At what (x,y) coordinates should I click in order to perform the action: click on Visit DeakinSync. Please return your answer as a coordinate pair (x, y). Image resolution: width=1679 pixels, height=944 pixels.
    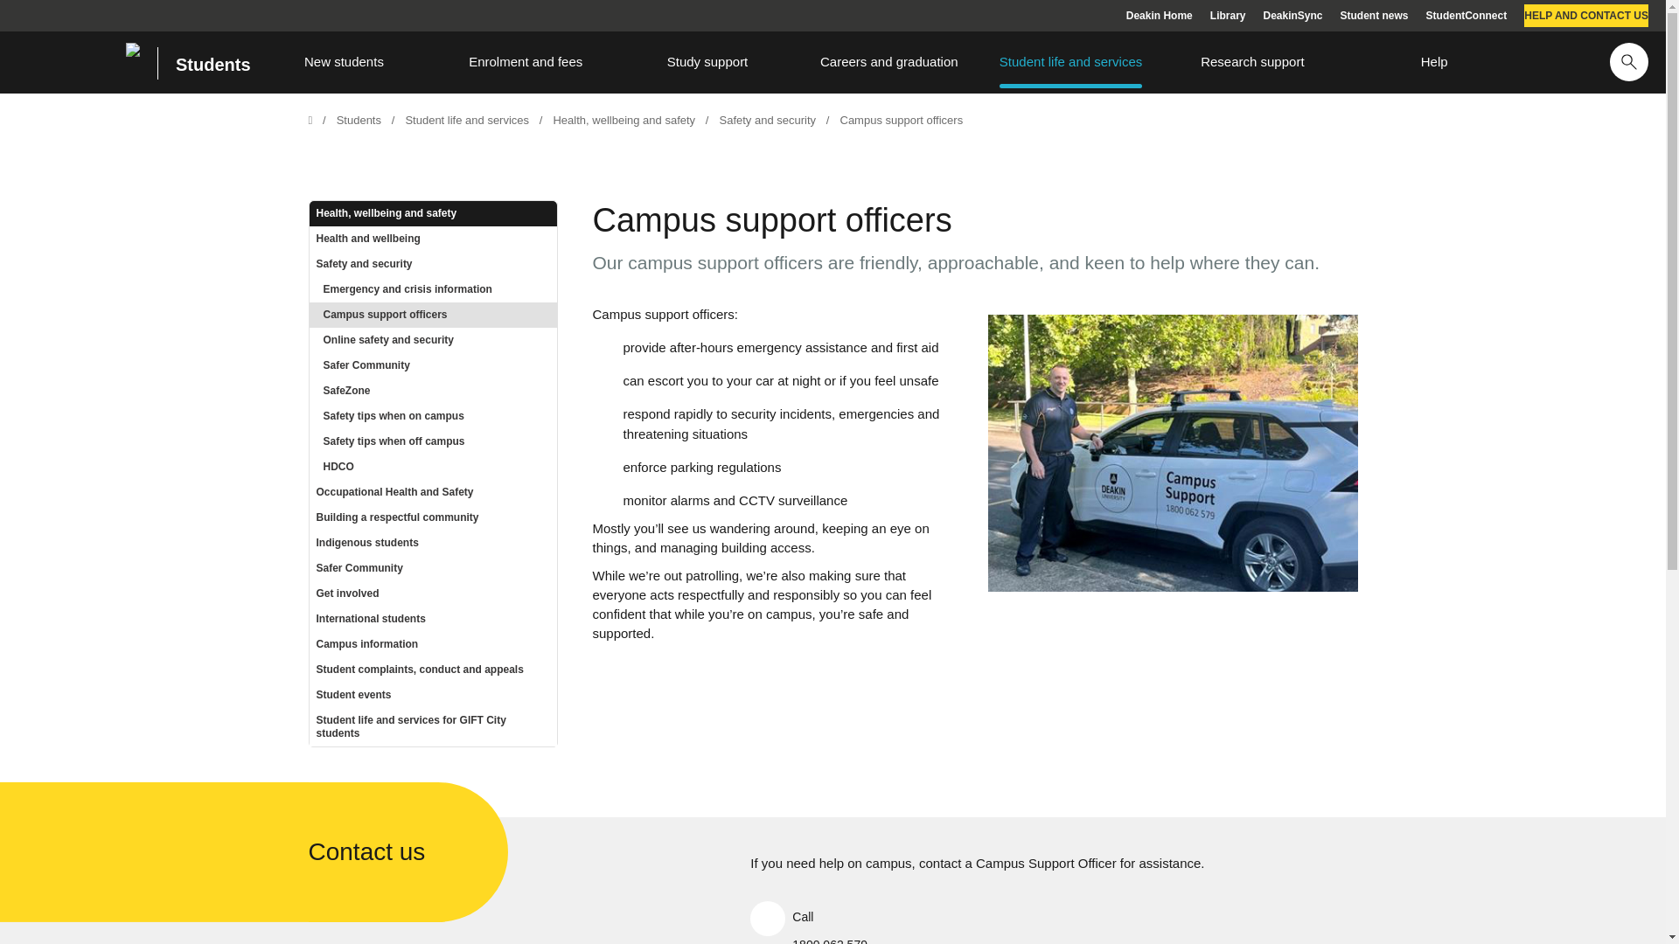
    Looking at the image, I should click on (1292, 16).